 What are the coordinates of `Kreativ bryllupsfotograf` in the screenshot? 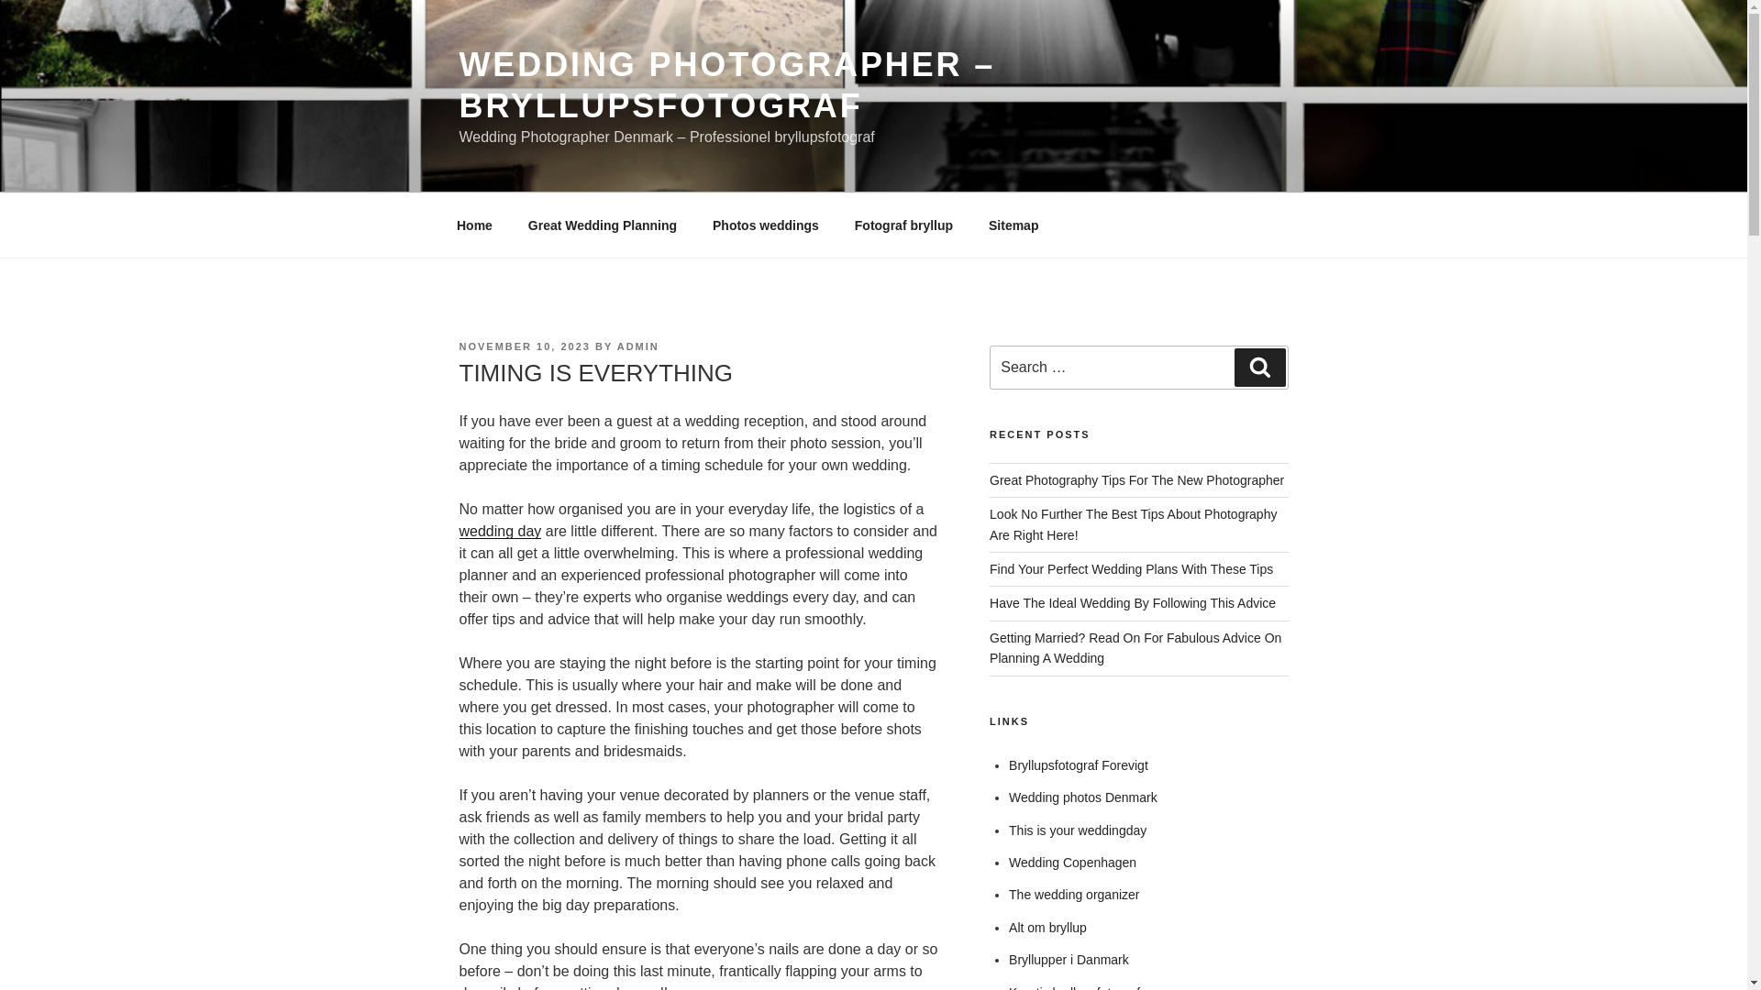 It's located at (1074, 987).